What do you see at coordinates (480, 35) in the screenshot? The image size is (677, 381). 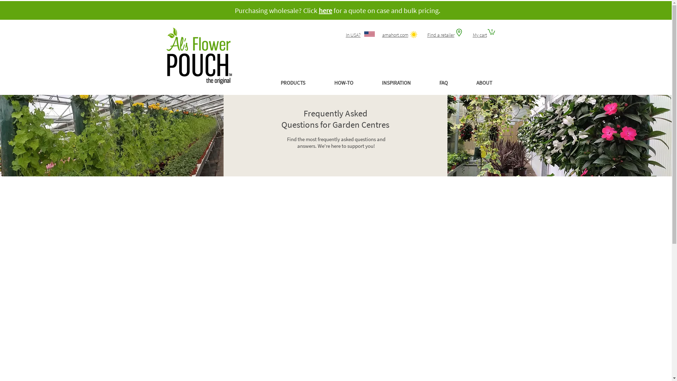 I see `My cart` at bounding box center [480, 35].